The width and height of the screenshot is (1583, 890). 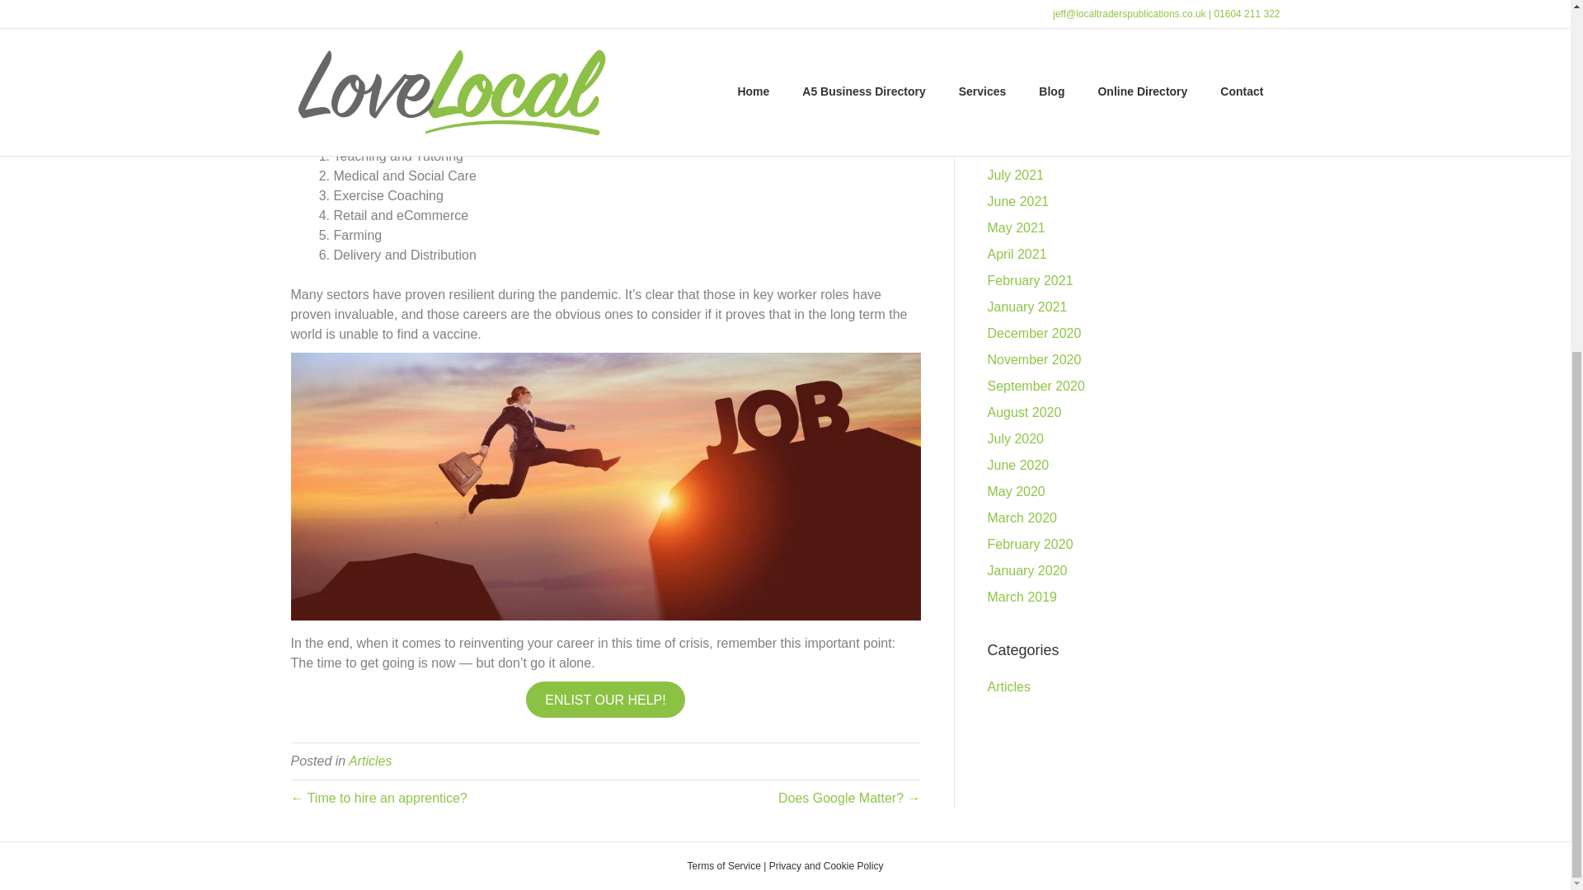 I want to click on May 2021, so click(x=1016, y=227).